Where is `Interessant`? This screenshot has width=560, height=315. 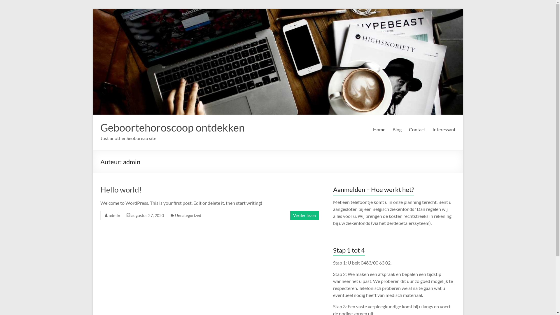
Interessant is located at coordinates (444, 129).